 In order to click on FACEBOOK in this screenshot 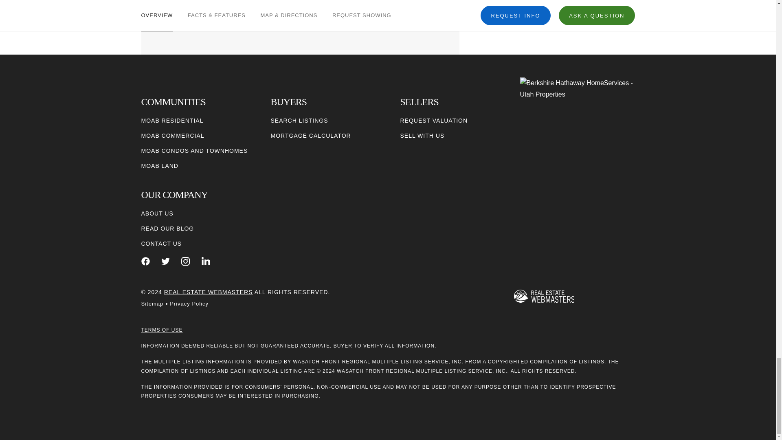, I will do `click(145, 261)`.